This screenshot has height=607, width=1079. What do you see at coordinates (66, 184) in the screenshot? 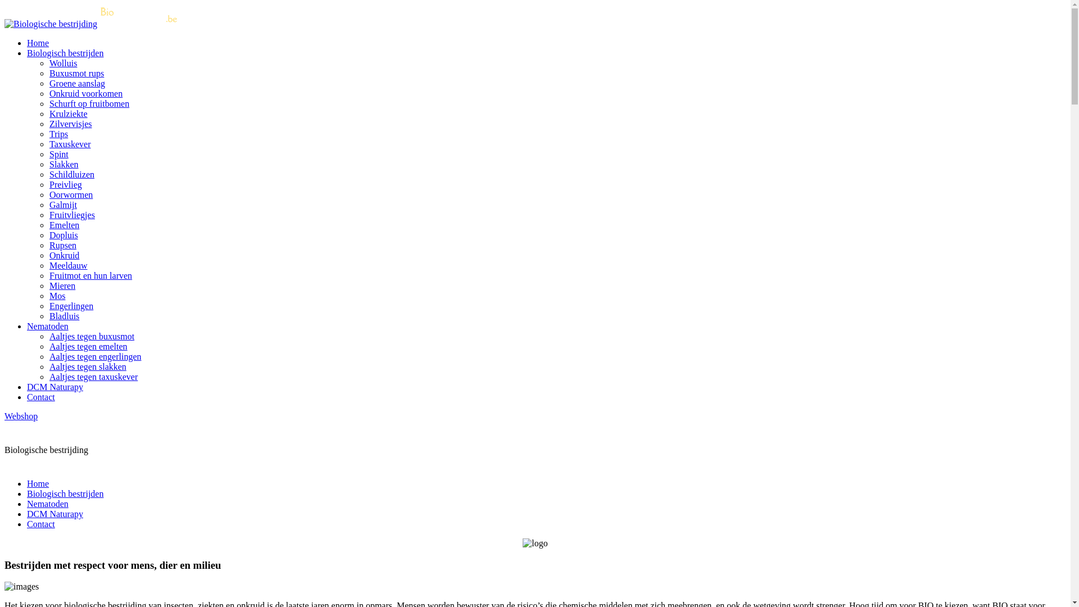
I see `Preivlieg` at bounding box center [66, 184].